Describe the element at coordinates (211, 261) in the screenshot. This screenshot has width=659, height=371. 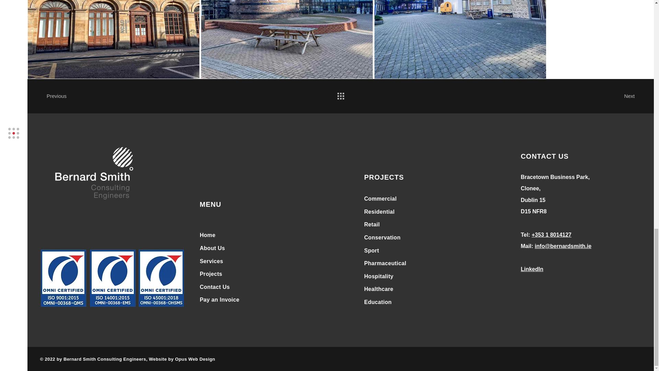
I see `Services` at that location.